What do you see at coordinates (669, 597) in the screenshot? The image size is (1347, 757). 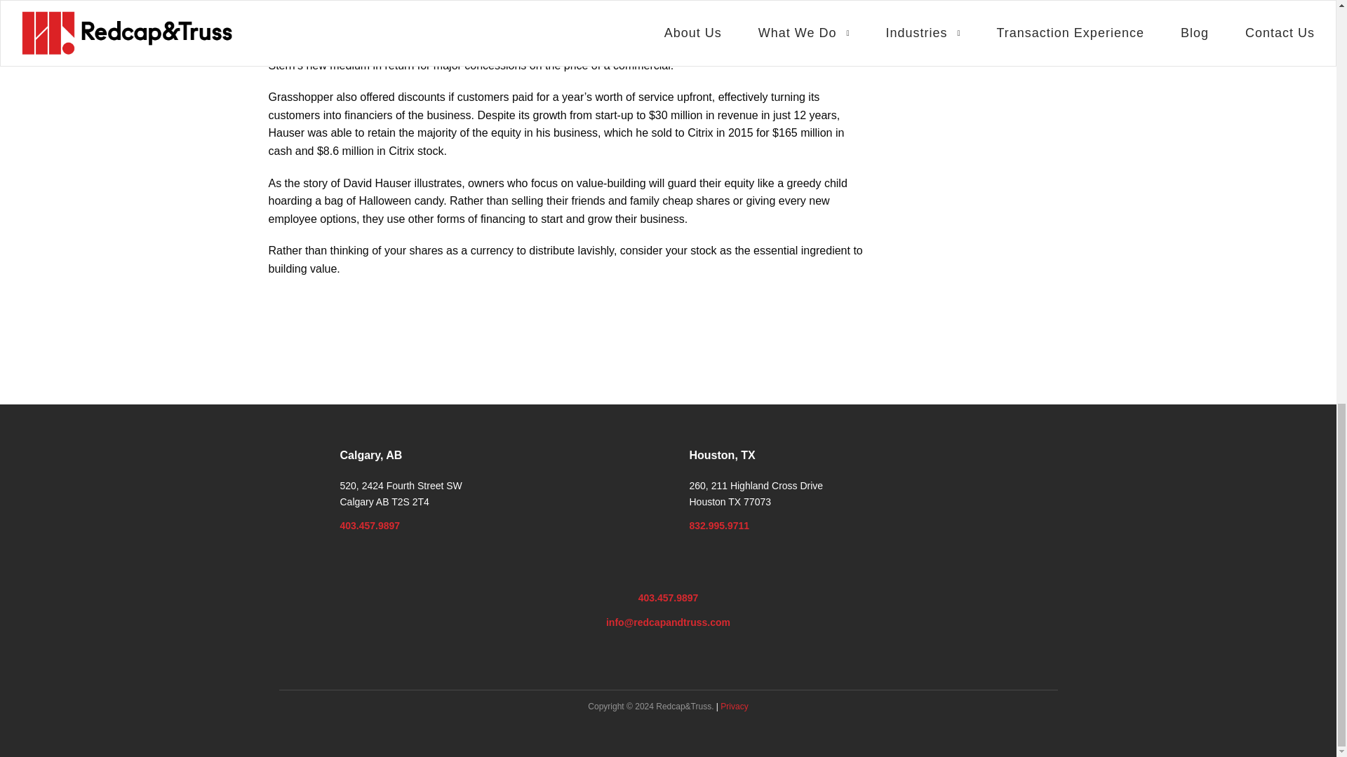 I see `403.457.9897` at bounding box center [669, 597].